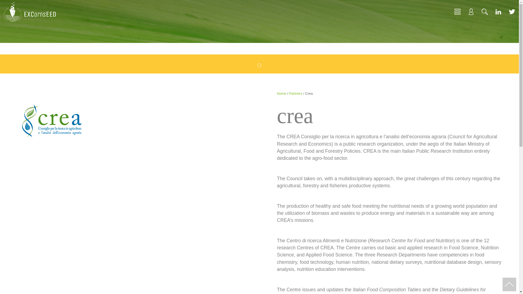 The height and width of the screenshot is (294, 523). What do you see at coordinates (296, 93) in the screenshot?
I see `Partners` at bounding box center [296, 93].